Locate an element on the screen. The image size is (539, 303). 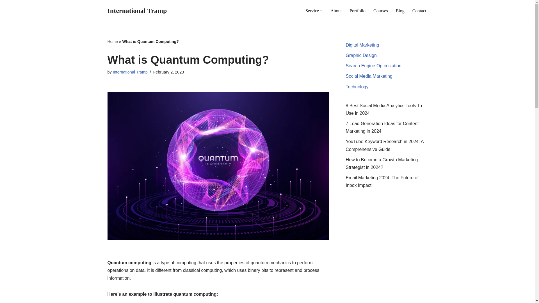
Digital Marketing is located at coordinates (363, 45).